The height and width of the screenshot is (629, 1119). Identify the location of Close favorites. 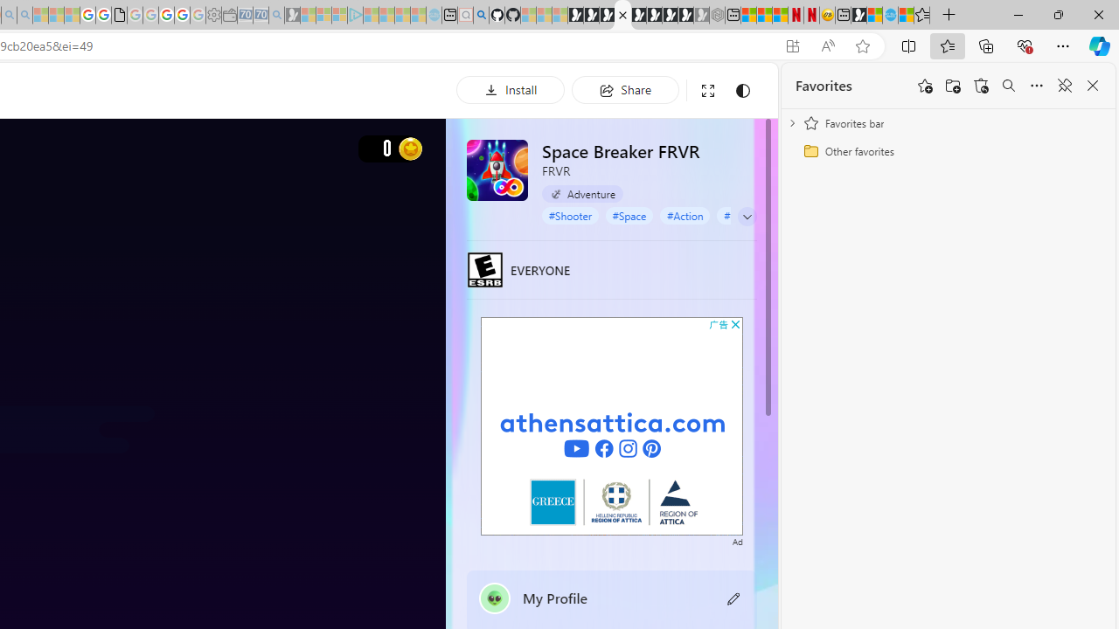
(1093, 86).